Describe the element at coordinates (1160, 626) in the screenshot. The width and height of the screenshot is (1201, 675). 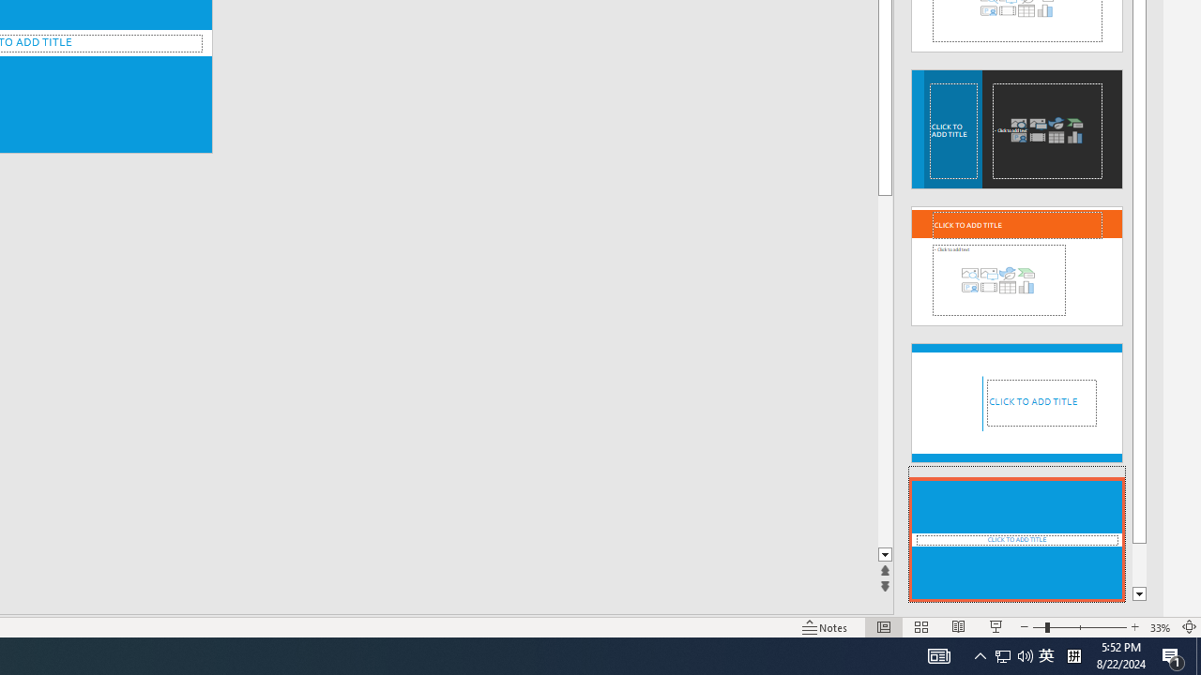
I see `Zoom 33%` at that location.